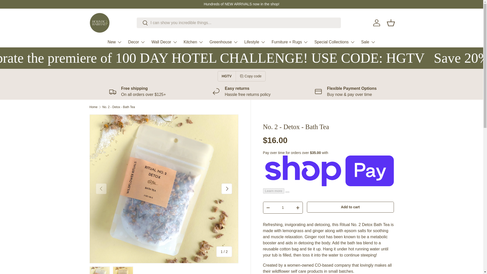 Image resolution: width=487 pixels, height=274 pixels. I want to click on New, so click(115, 42).